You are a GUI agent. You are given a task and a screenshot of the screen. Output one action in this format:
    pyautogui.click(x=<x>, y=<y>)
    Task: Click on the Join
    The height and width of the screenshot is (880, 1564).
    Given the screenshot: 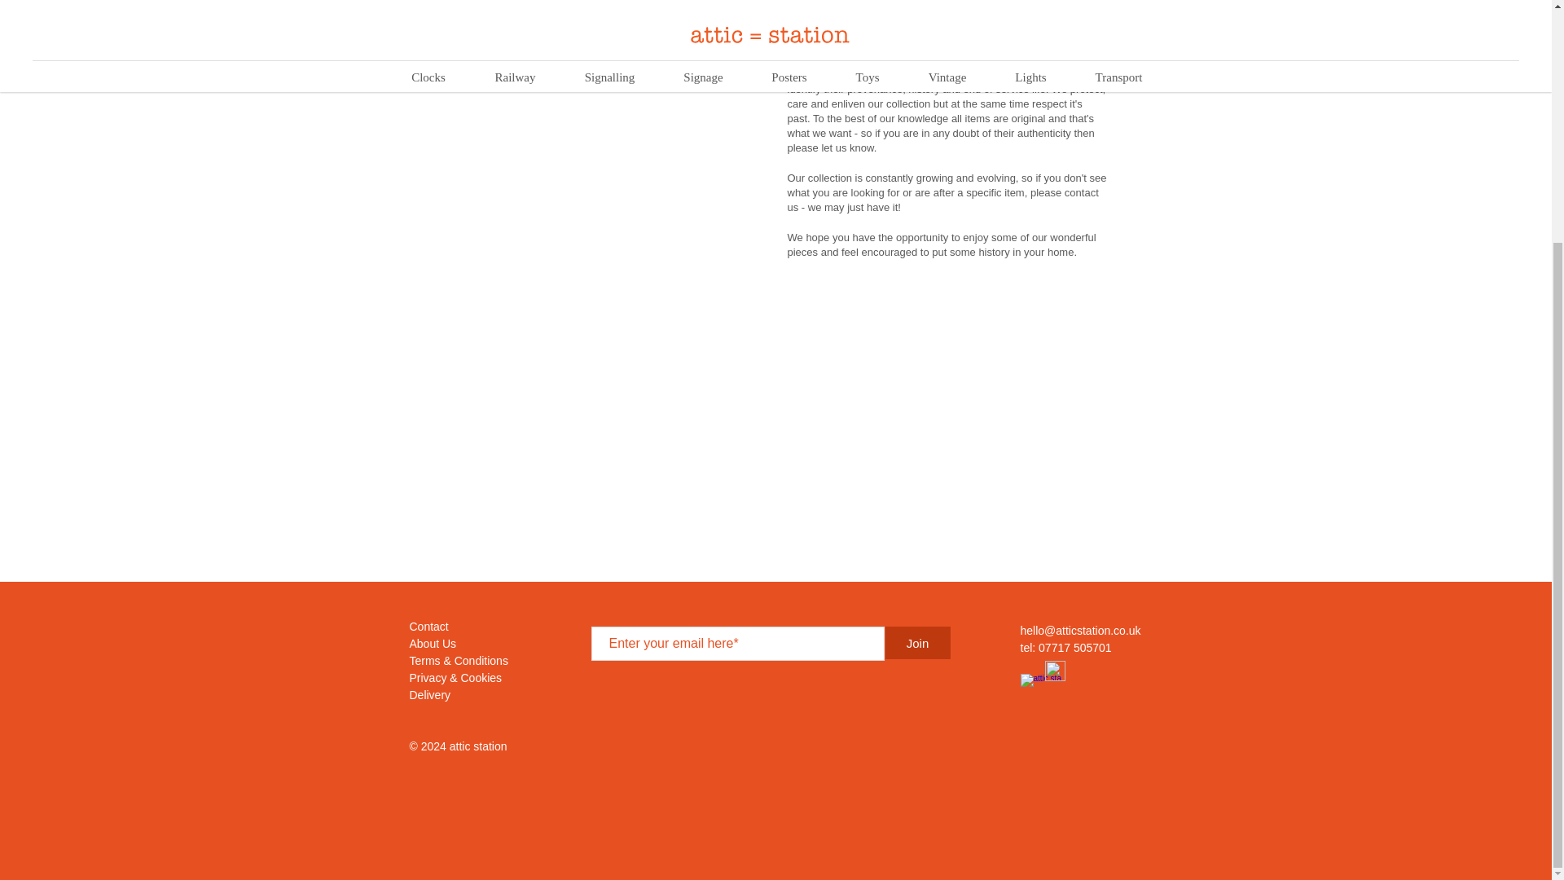 What is the action you would take?
    pyautogui.click(x=917, y=642)
    